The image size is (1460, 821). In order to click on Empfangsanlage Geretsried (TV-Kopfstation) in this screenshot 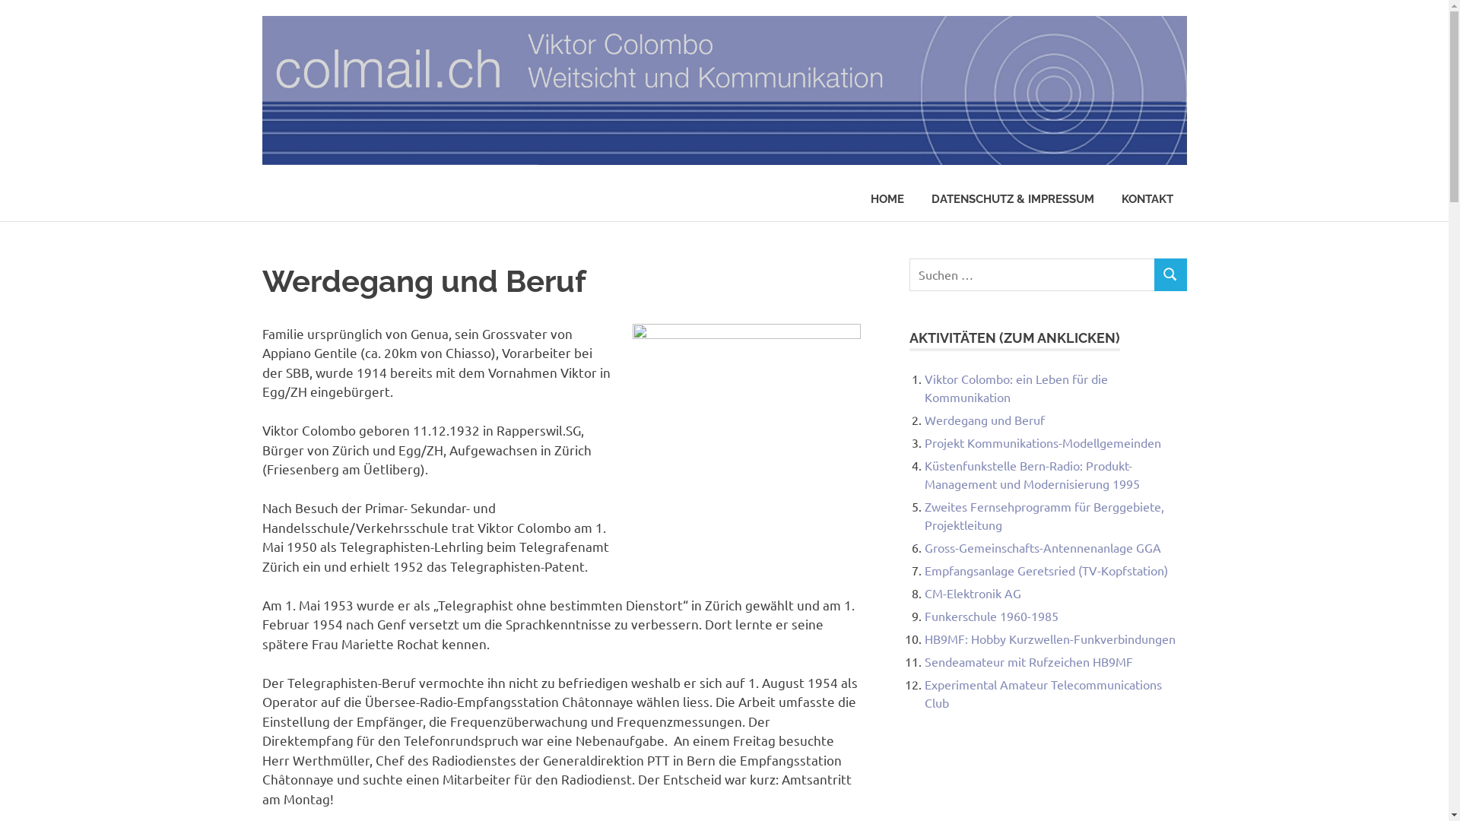, I will do `click(1046, 570)`.